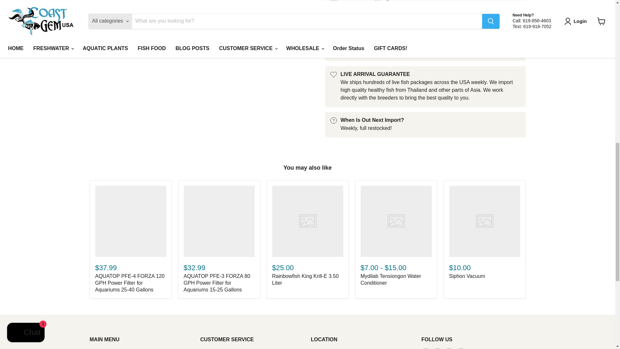 The image size is (620, 349). Describe the element at coordinates (449, 348) in the screenshot. I see `Vimeo` at that location.